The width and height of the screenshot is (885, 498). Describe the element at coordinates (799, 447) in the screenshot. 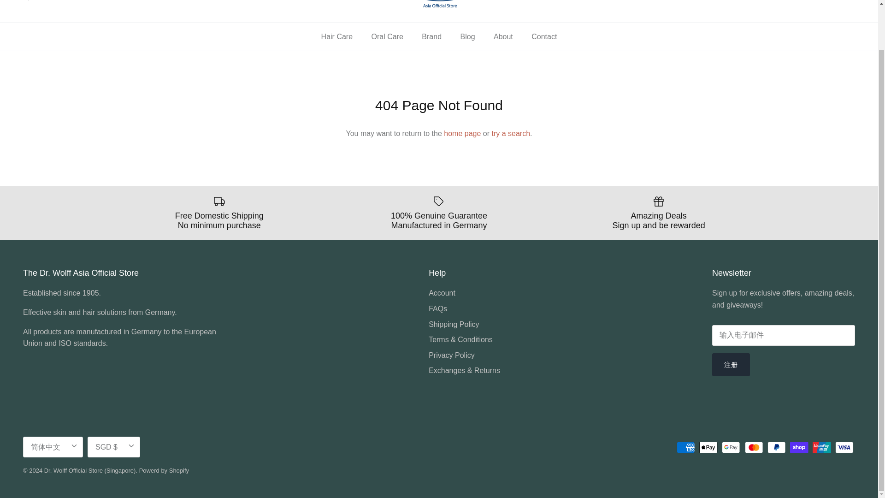

I see `Shop Pay` at that location.